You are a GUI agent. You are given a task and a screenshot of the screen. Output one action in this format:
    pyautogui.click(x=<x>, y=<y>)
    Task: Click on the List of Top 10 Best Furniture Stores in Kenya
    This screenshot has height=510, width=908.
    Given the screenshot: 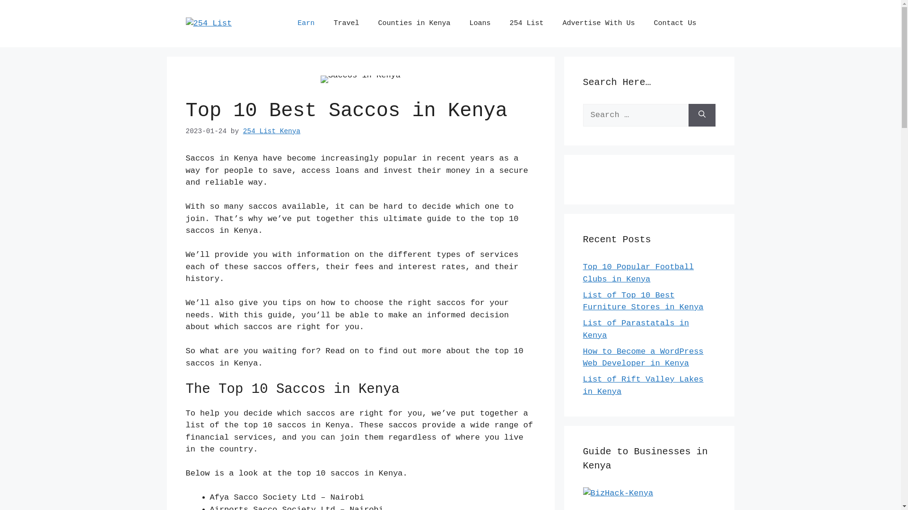 What is the action you would take?
    pyautogui.click(x=643, y=301)
    